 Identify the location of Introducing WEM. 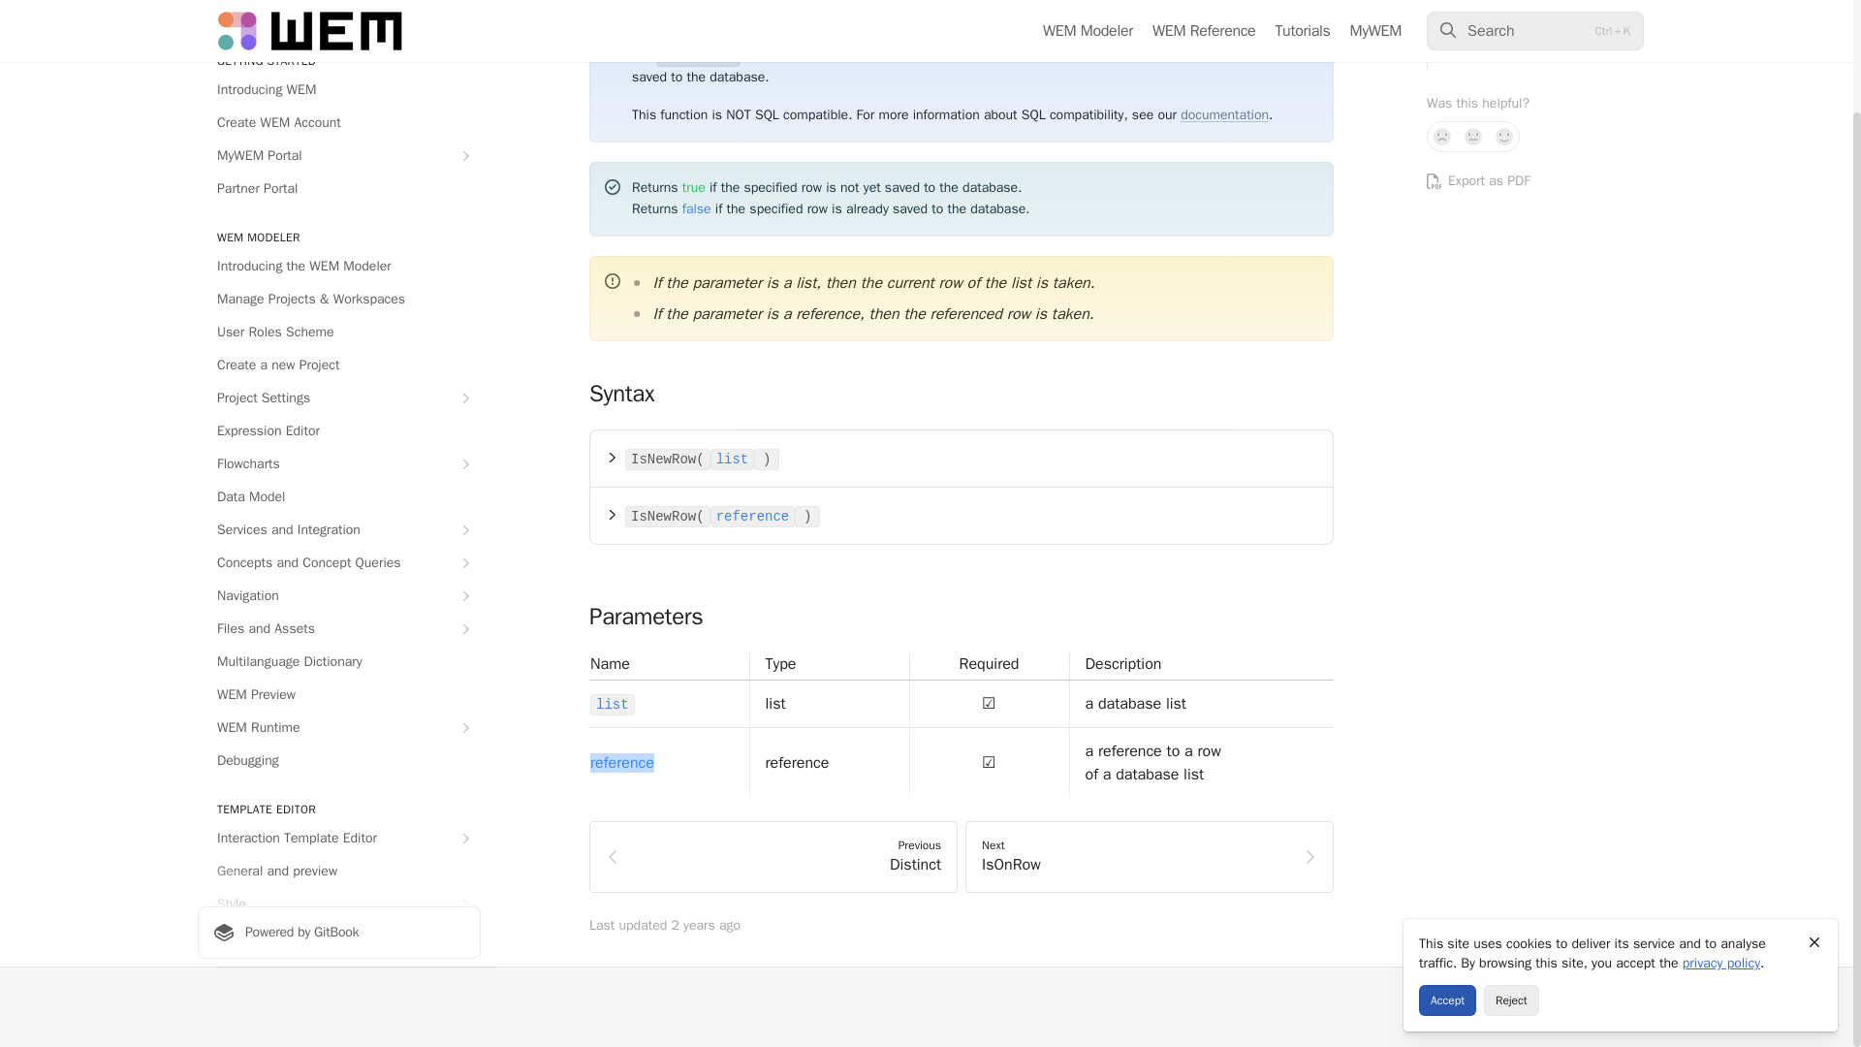
(338, 45).